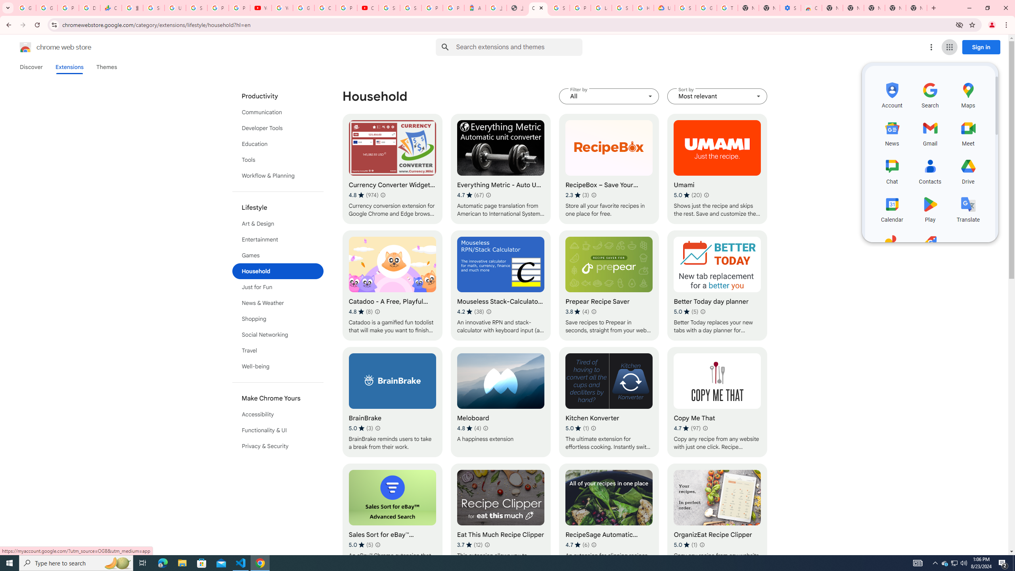 The image size is (1015, 571). What do you see at coordinates (363, 195) in the screenshot?
I see `Average rating 4.8 out of 5 stars. 974 ratings.` at bounding box center [363, 195].